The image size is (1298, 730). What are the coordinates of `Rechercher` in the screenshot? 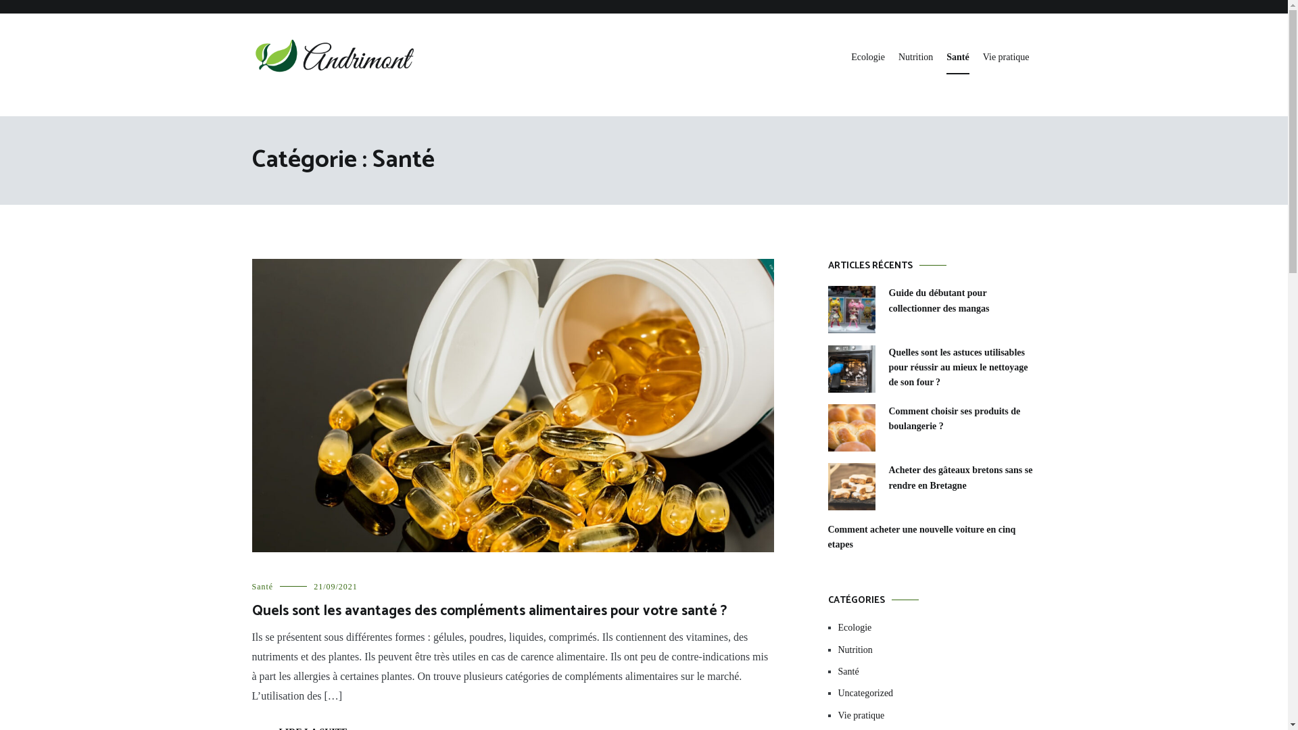 It's located at (54, 15).